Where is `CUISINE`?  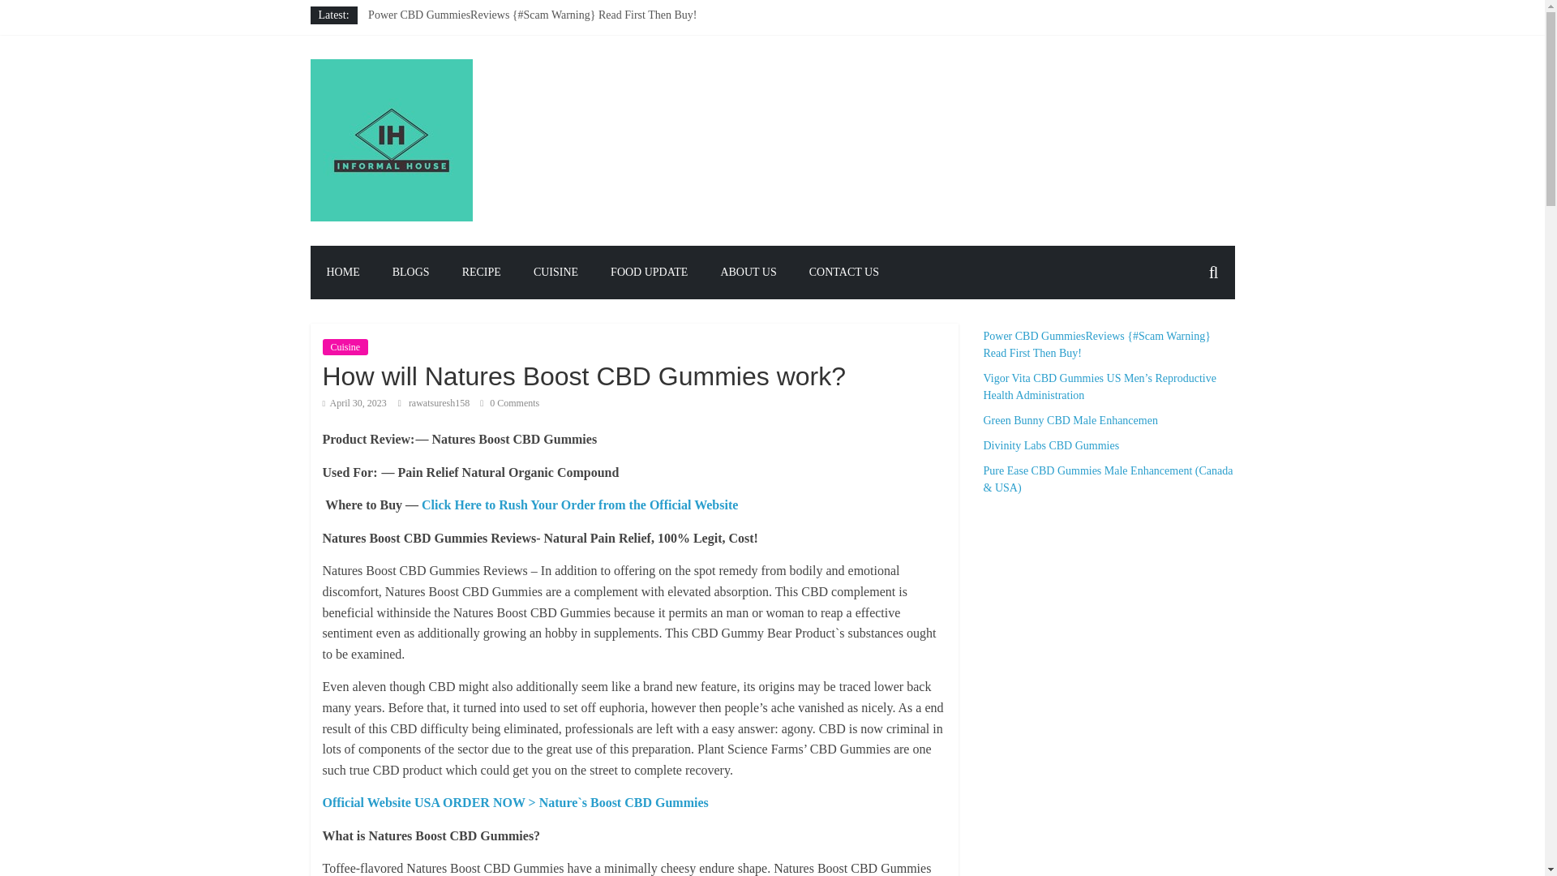
CUISINE is located at coordinates (555, 273).